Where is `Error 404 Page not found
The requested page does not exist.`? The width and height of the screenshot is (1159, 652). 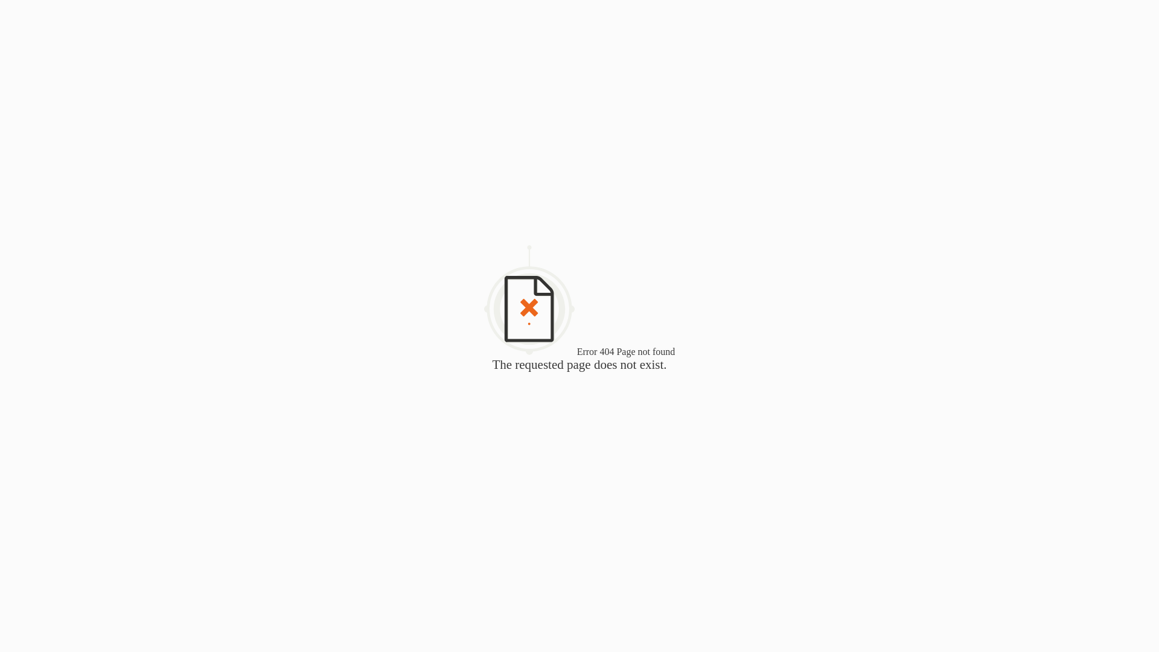 Error 404 Page not found
The requested page does not exist. is located at coordinates (579, 360).